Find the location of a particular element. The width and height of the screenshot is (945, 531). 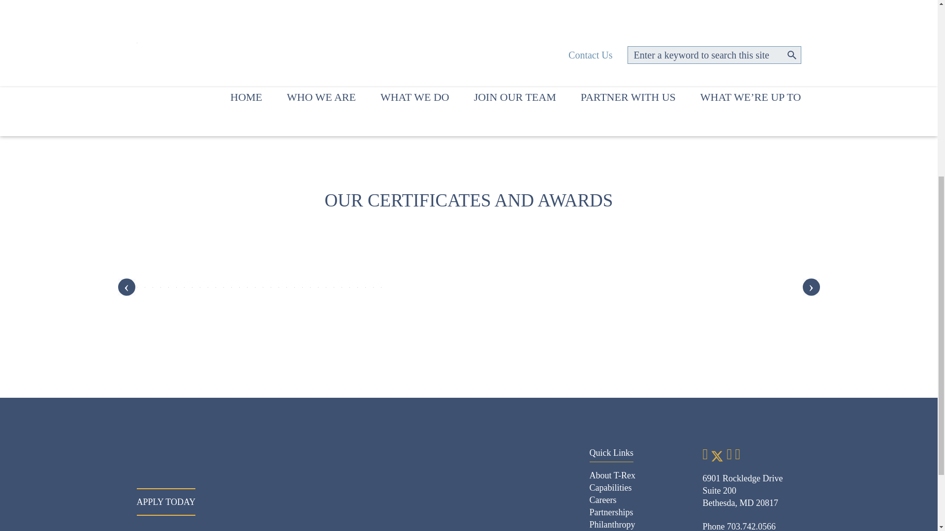

Capabilities is located at coordinates (611, 488).